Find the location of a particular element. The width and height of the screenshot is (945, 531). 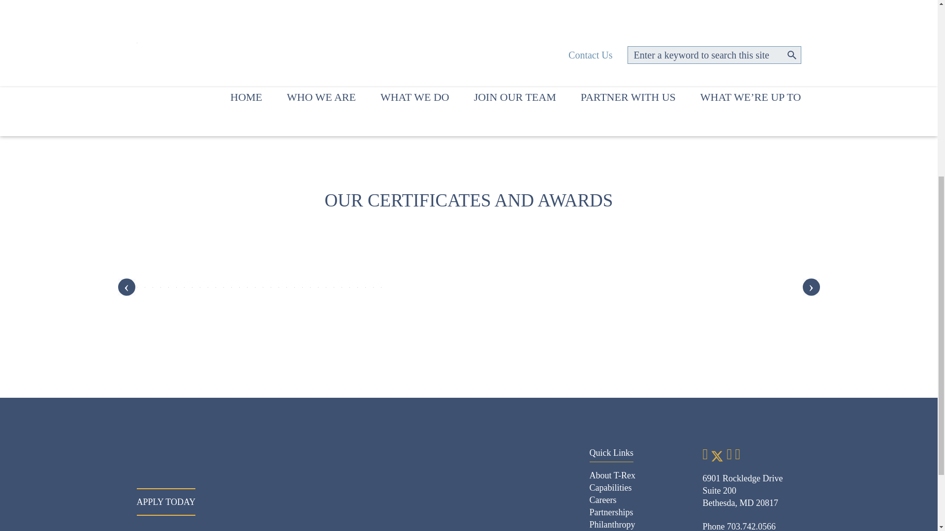

Capabilities is located at coordinates (611, 488).